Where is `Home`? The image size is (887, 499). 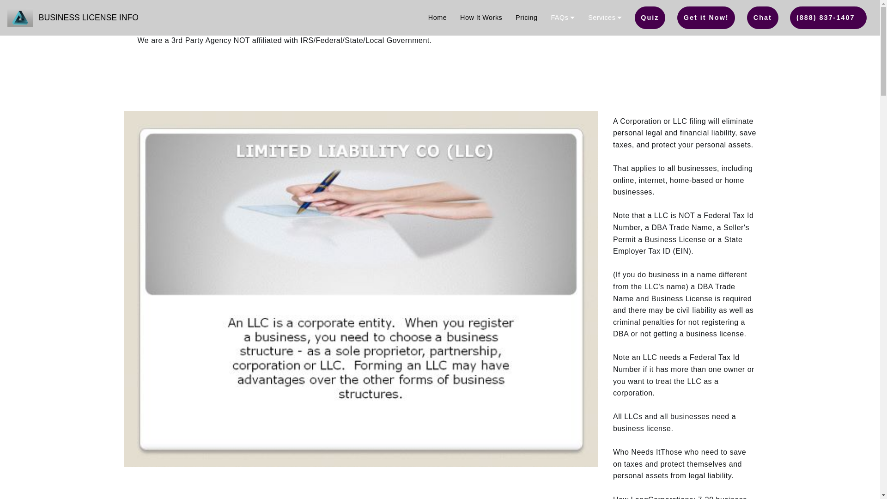
Home is located at coordinates (437, 18).